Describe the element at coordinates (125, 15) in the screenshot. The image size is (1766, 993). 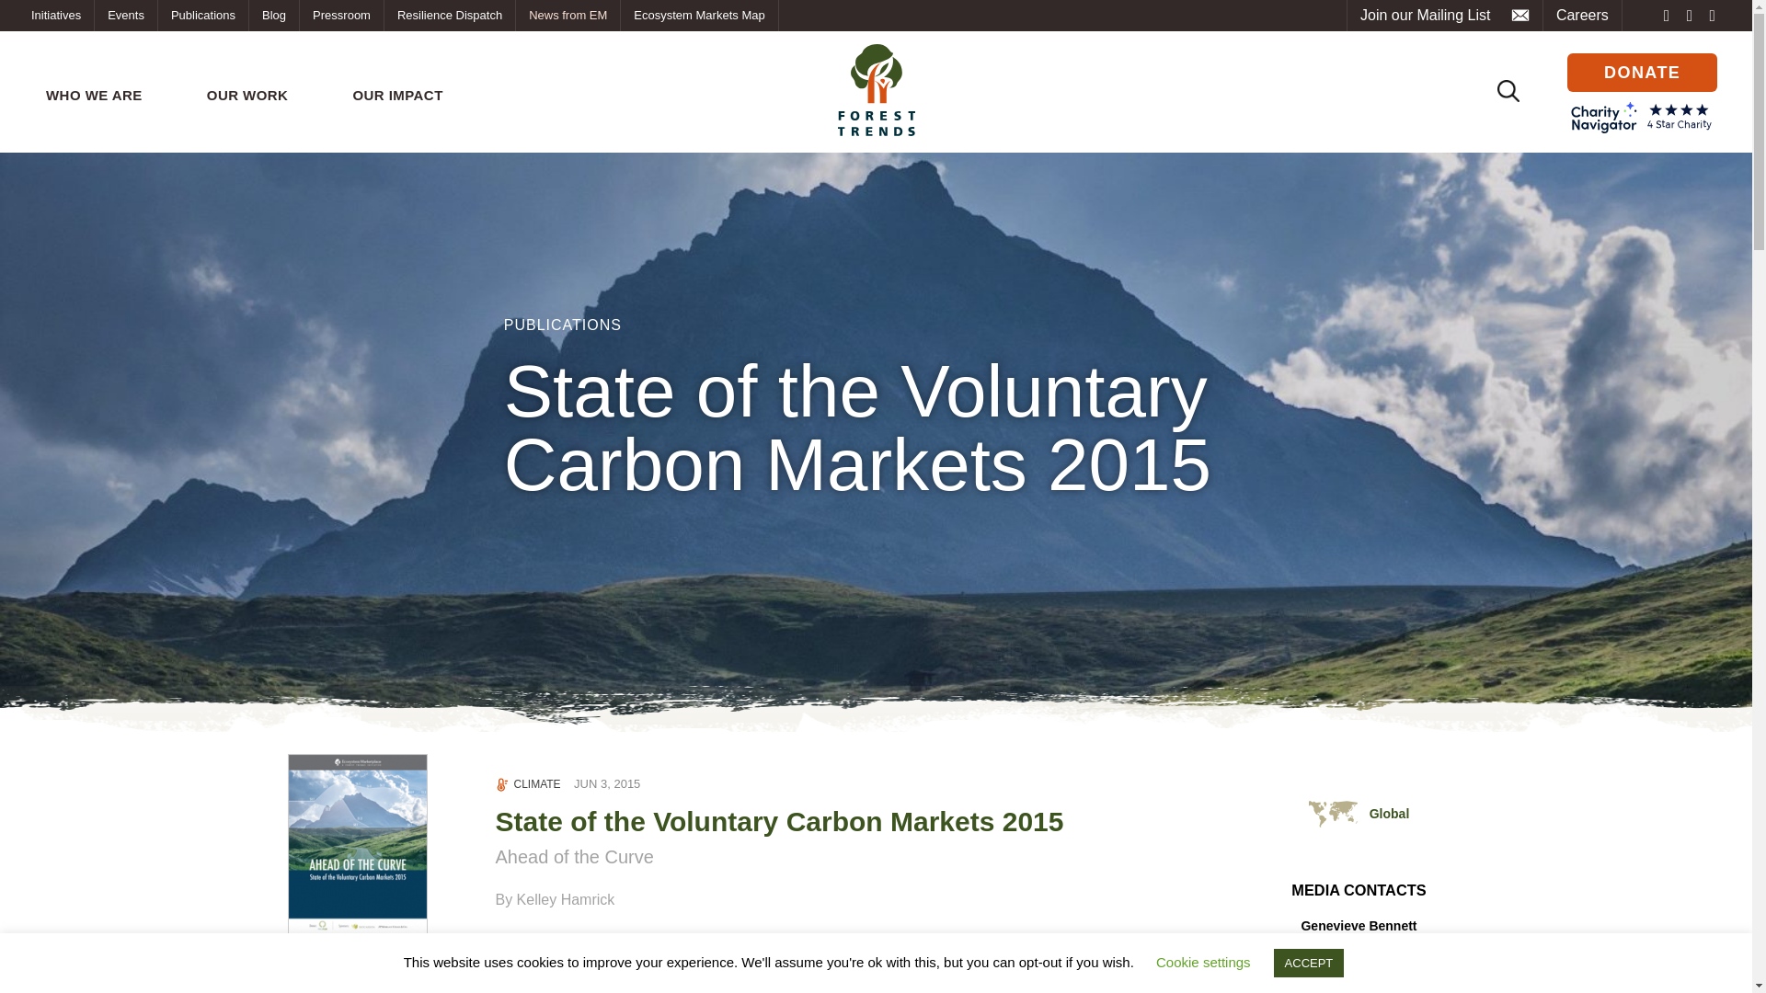
I see `Events` at that location.